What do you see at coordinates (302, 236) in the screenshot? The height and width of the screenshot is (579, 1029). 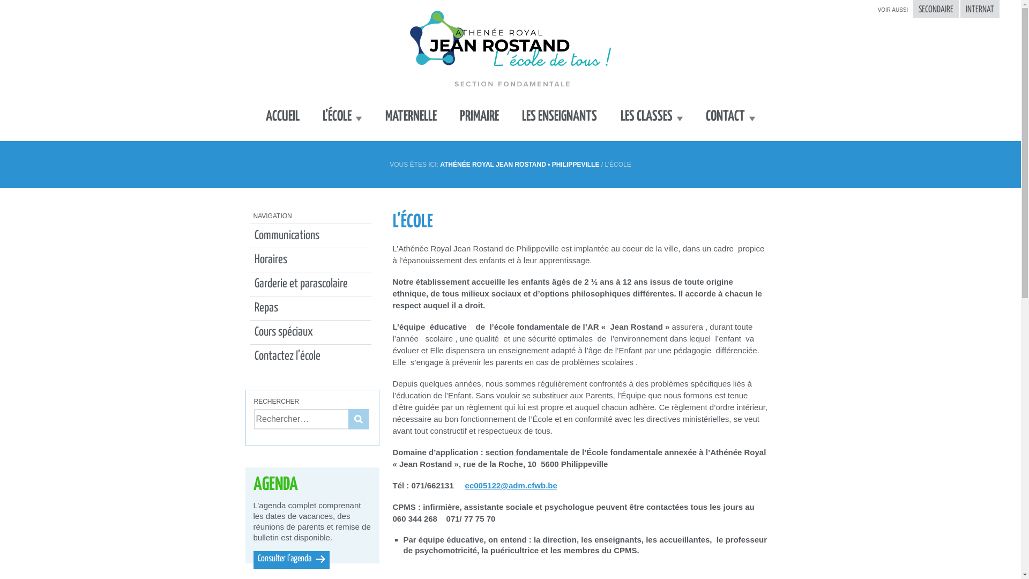 I see `Communications` at bounding box center [302, 236].